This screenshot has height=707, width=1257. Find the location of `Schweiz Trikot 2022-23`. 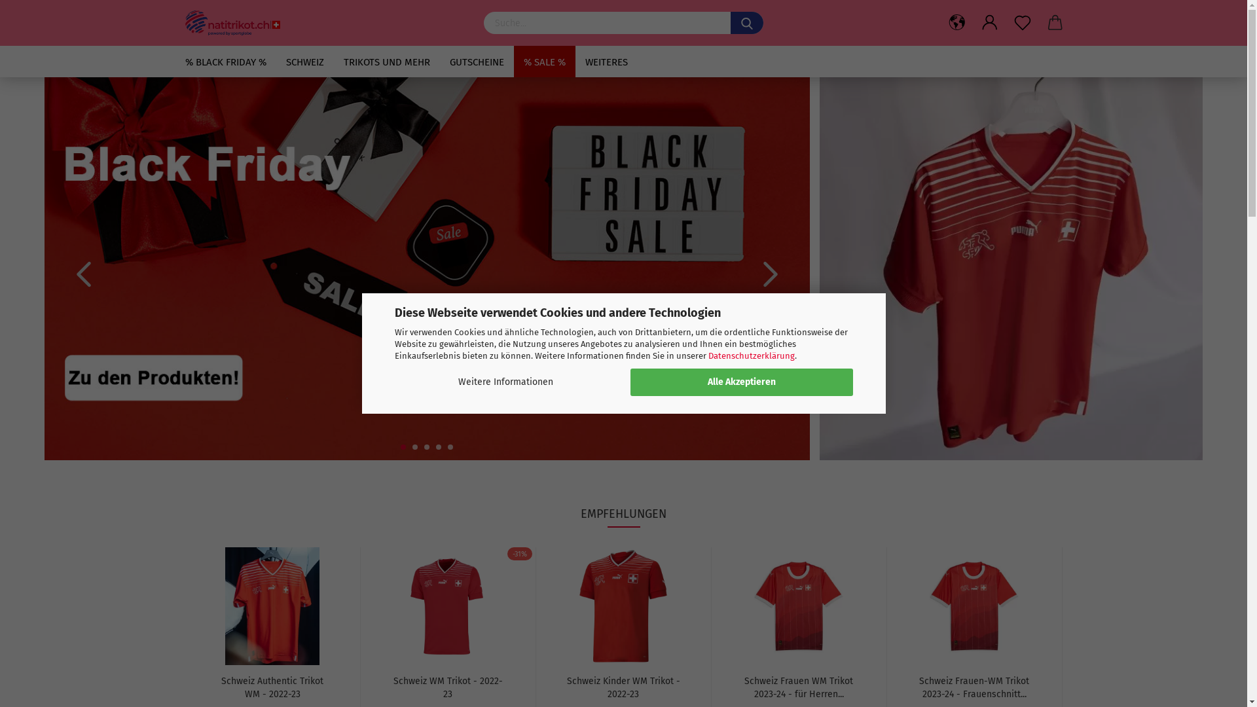

Schweiz Trikot 2022-23 is located at coordinates (1011, 268).